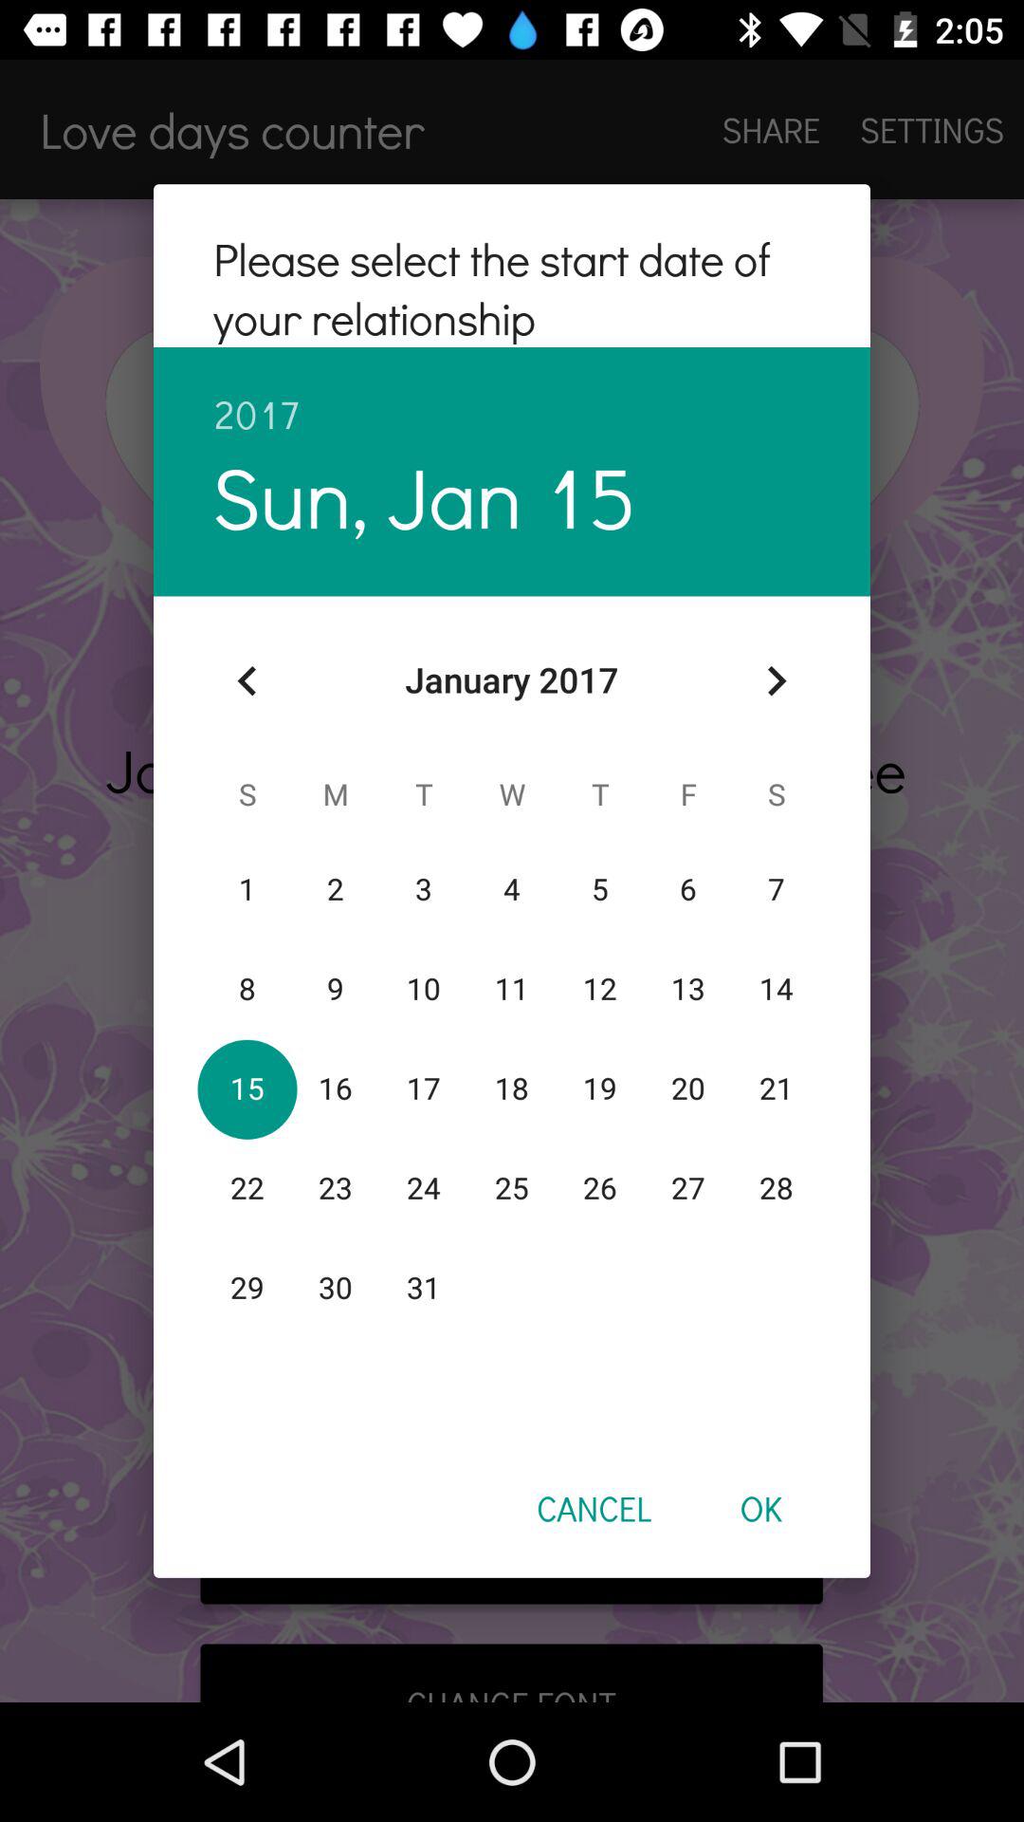 The height and width of the screenshot is (1822, 1024). Describe the element at coordinates (760, 1508) in the screenshot. I see `click the icon next to cancel item` at that location.